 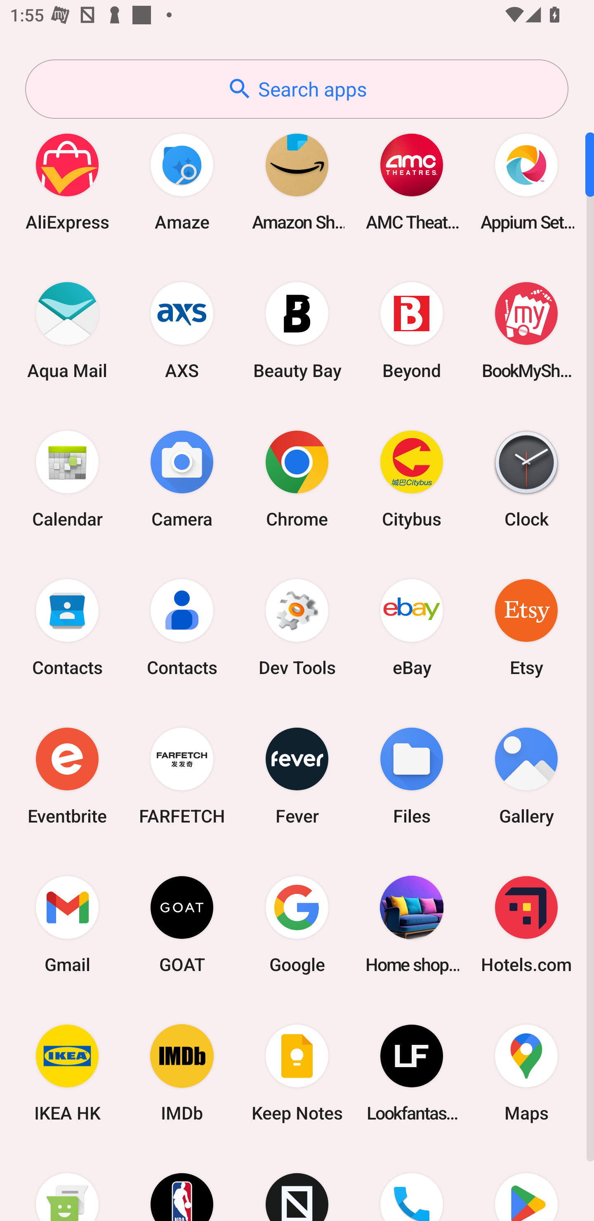 What do you see at coordinates (182, 627) in the screenshot?
I see `Contacts` at bounding box center [182, 627].